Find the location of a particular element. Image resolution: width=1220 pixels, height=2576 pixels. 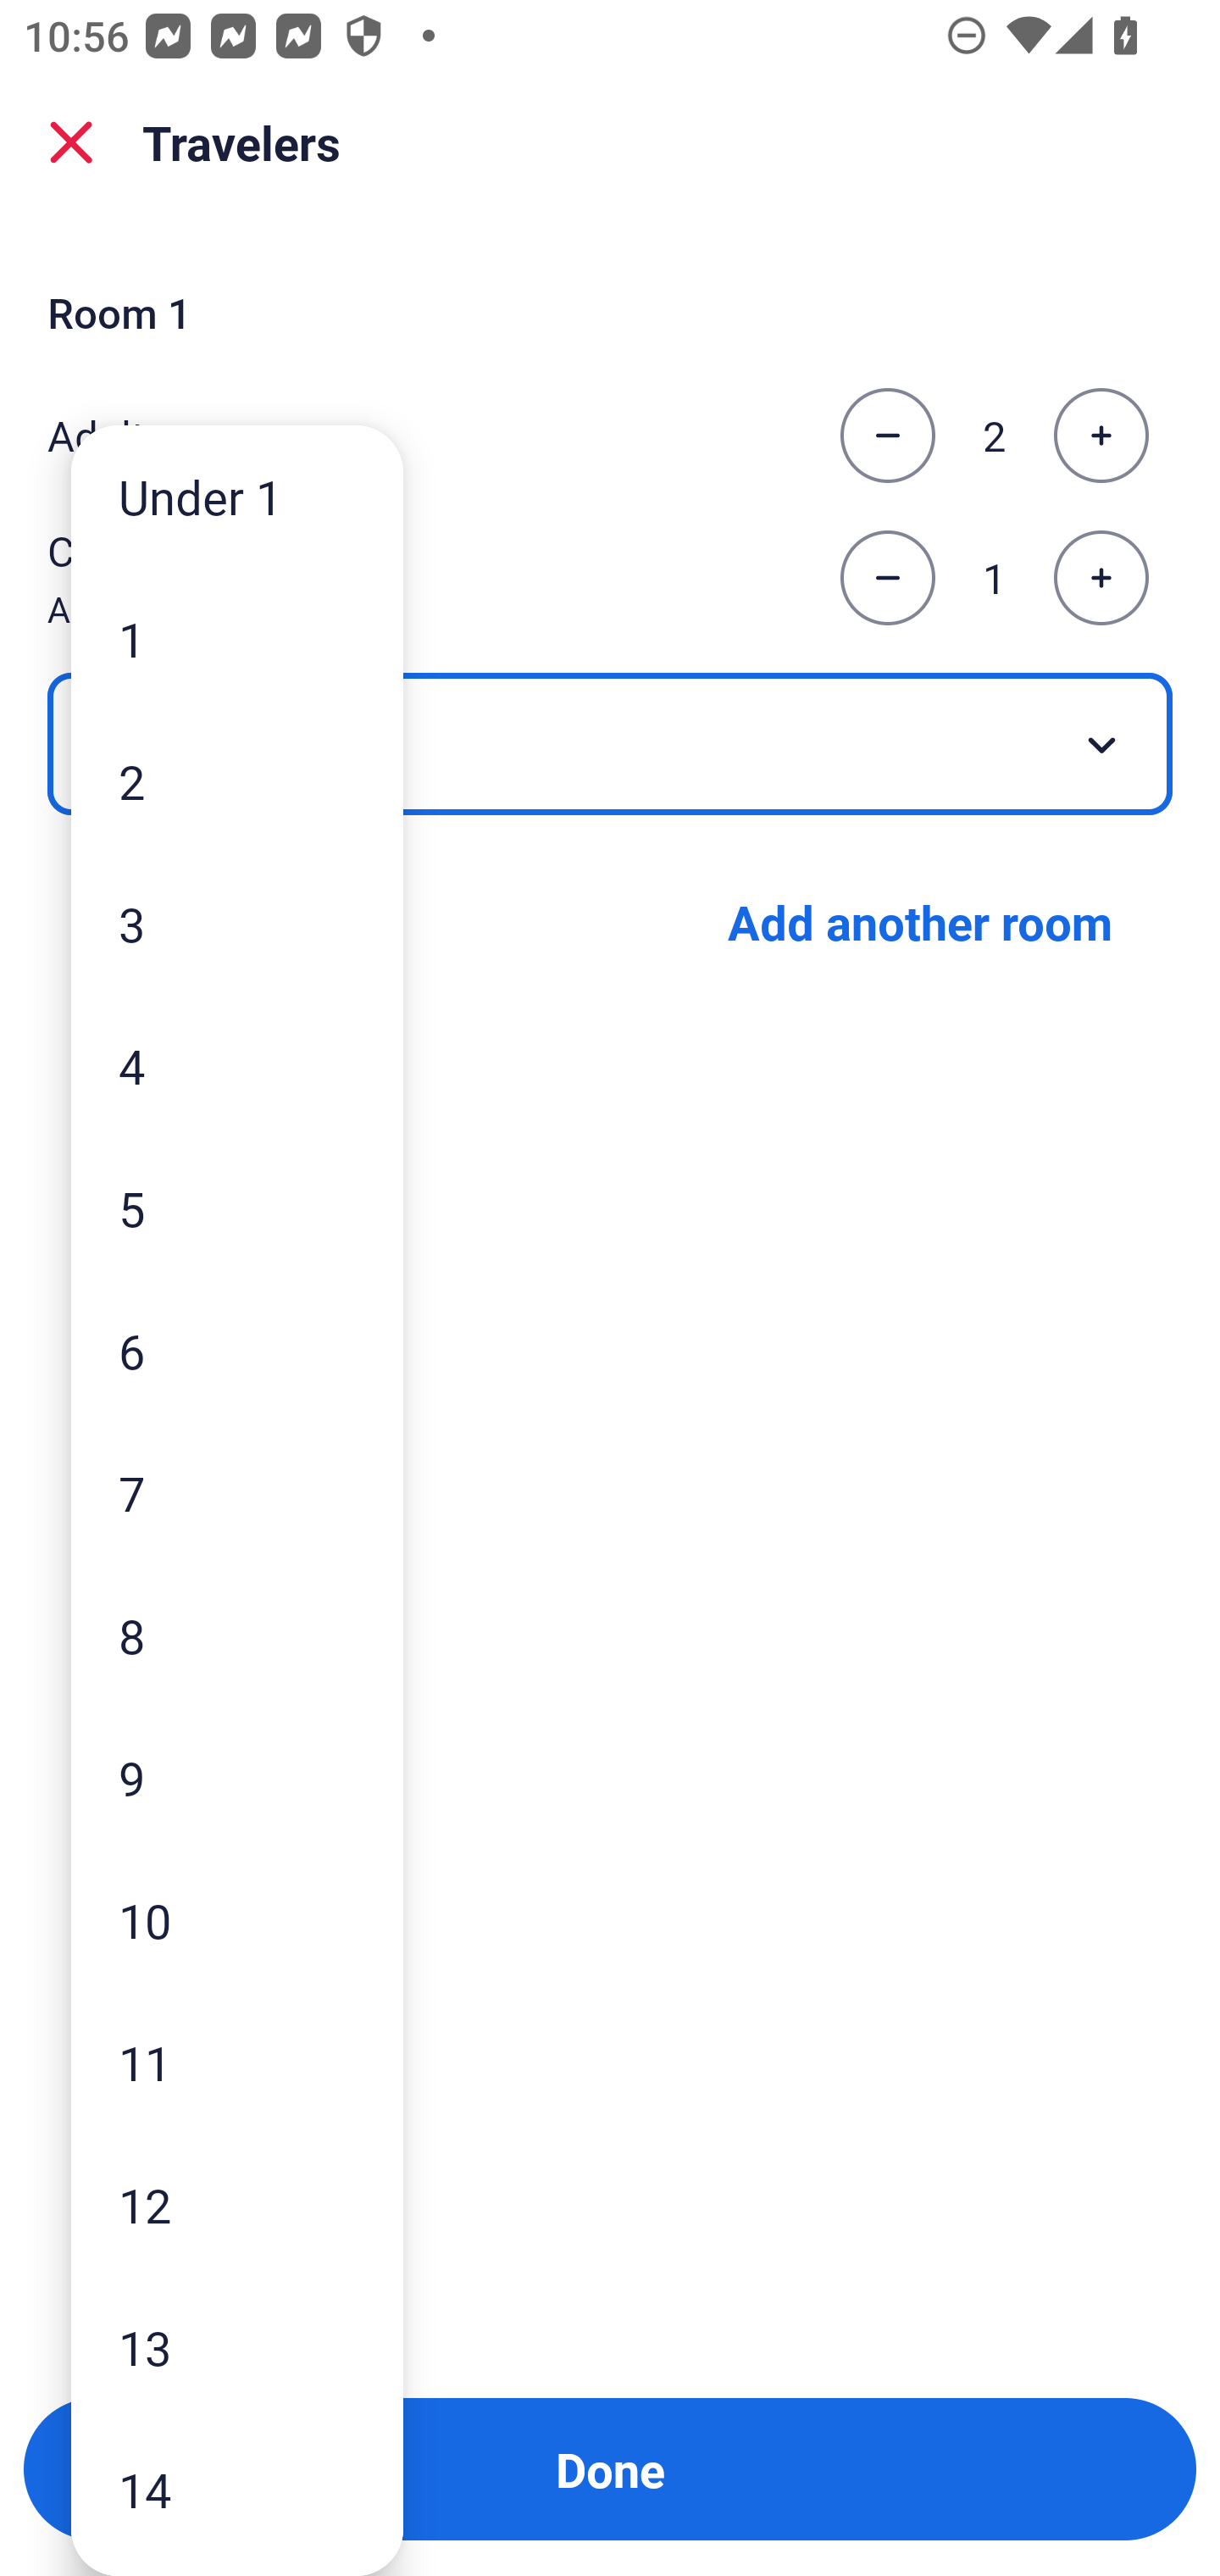

8 is located at coordinates (237, 1634).